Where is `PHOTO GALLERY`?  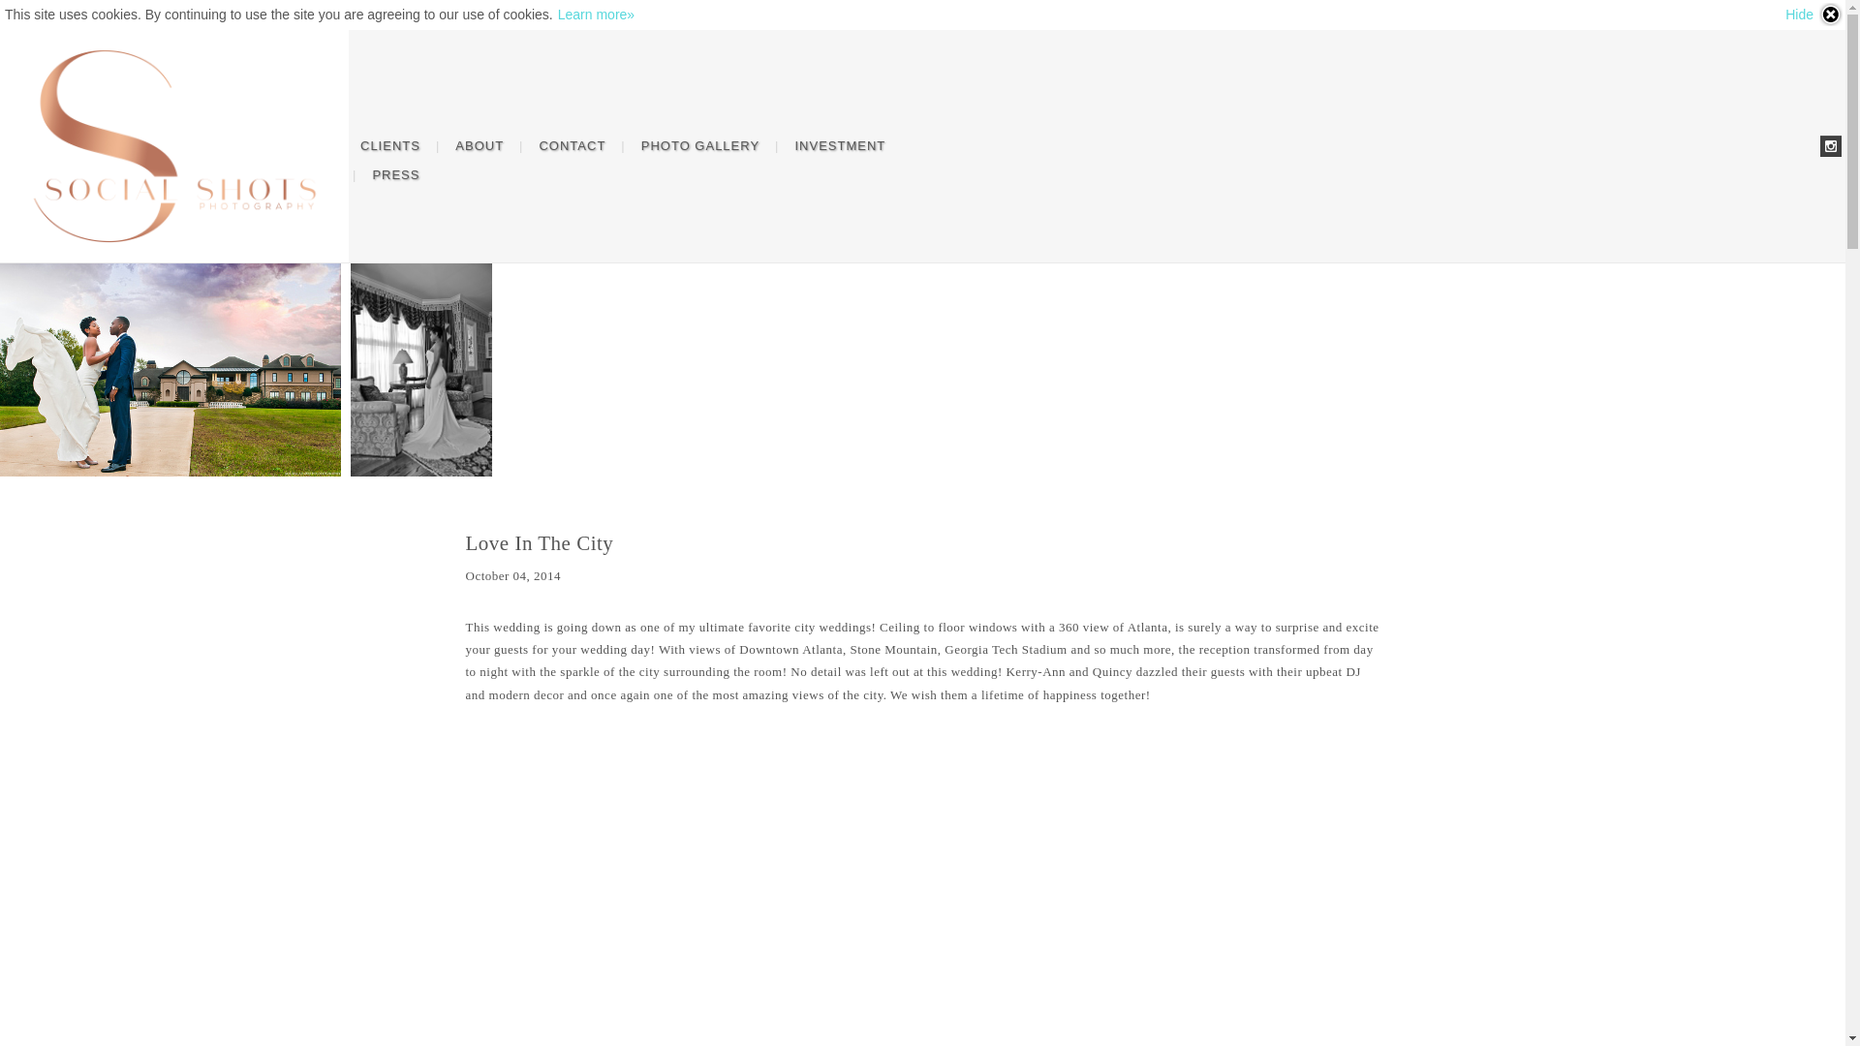
PHOTO GALLERY is located at coordinates (700, 146).